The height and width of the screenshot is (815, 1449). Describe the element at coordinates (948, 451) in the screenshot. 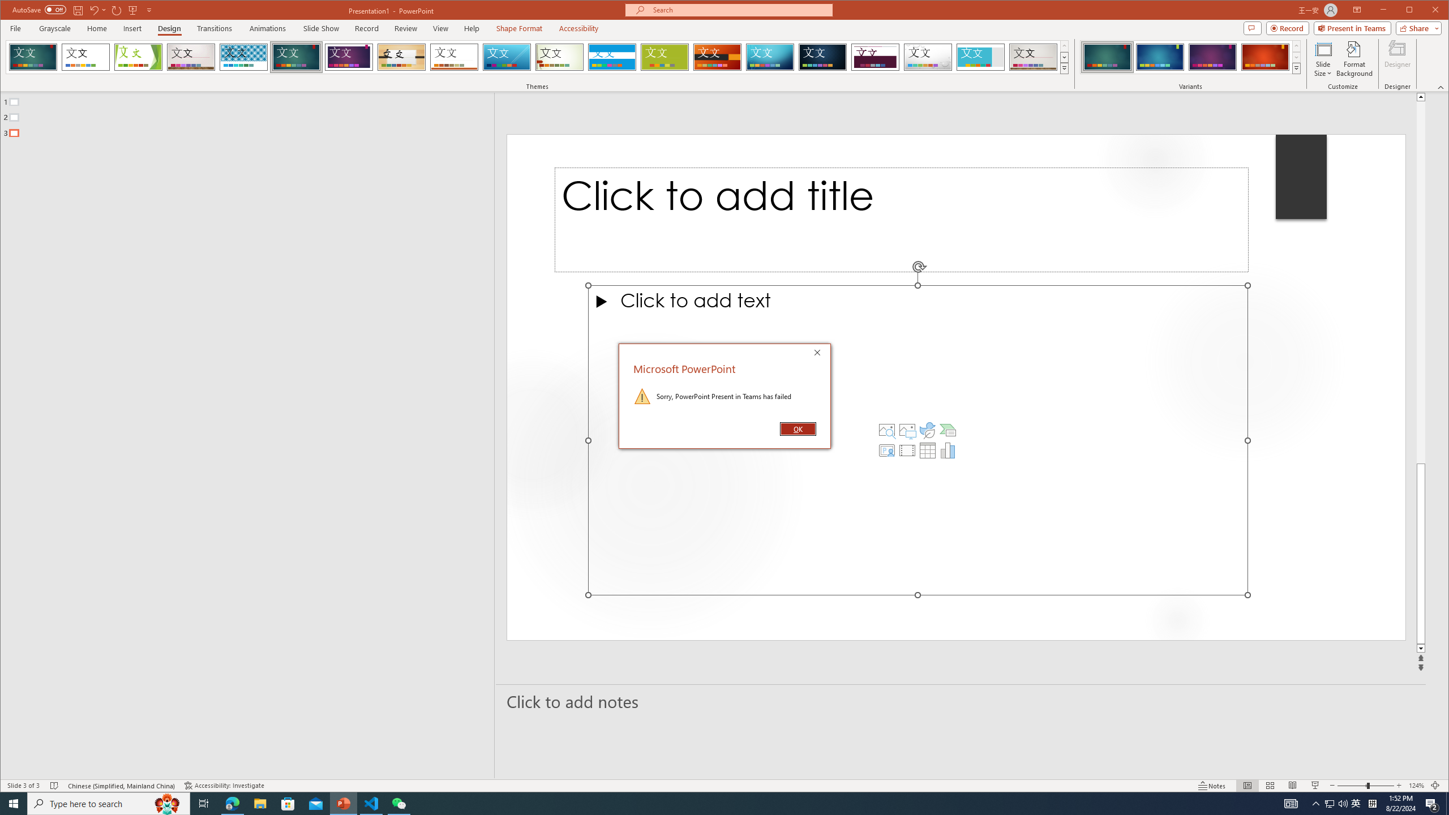

I see `Insert Chart` at that location.